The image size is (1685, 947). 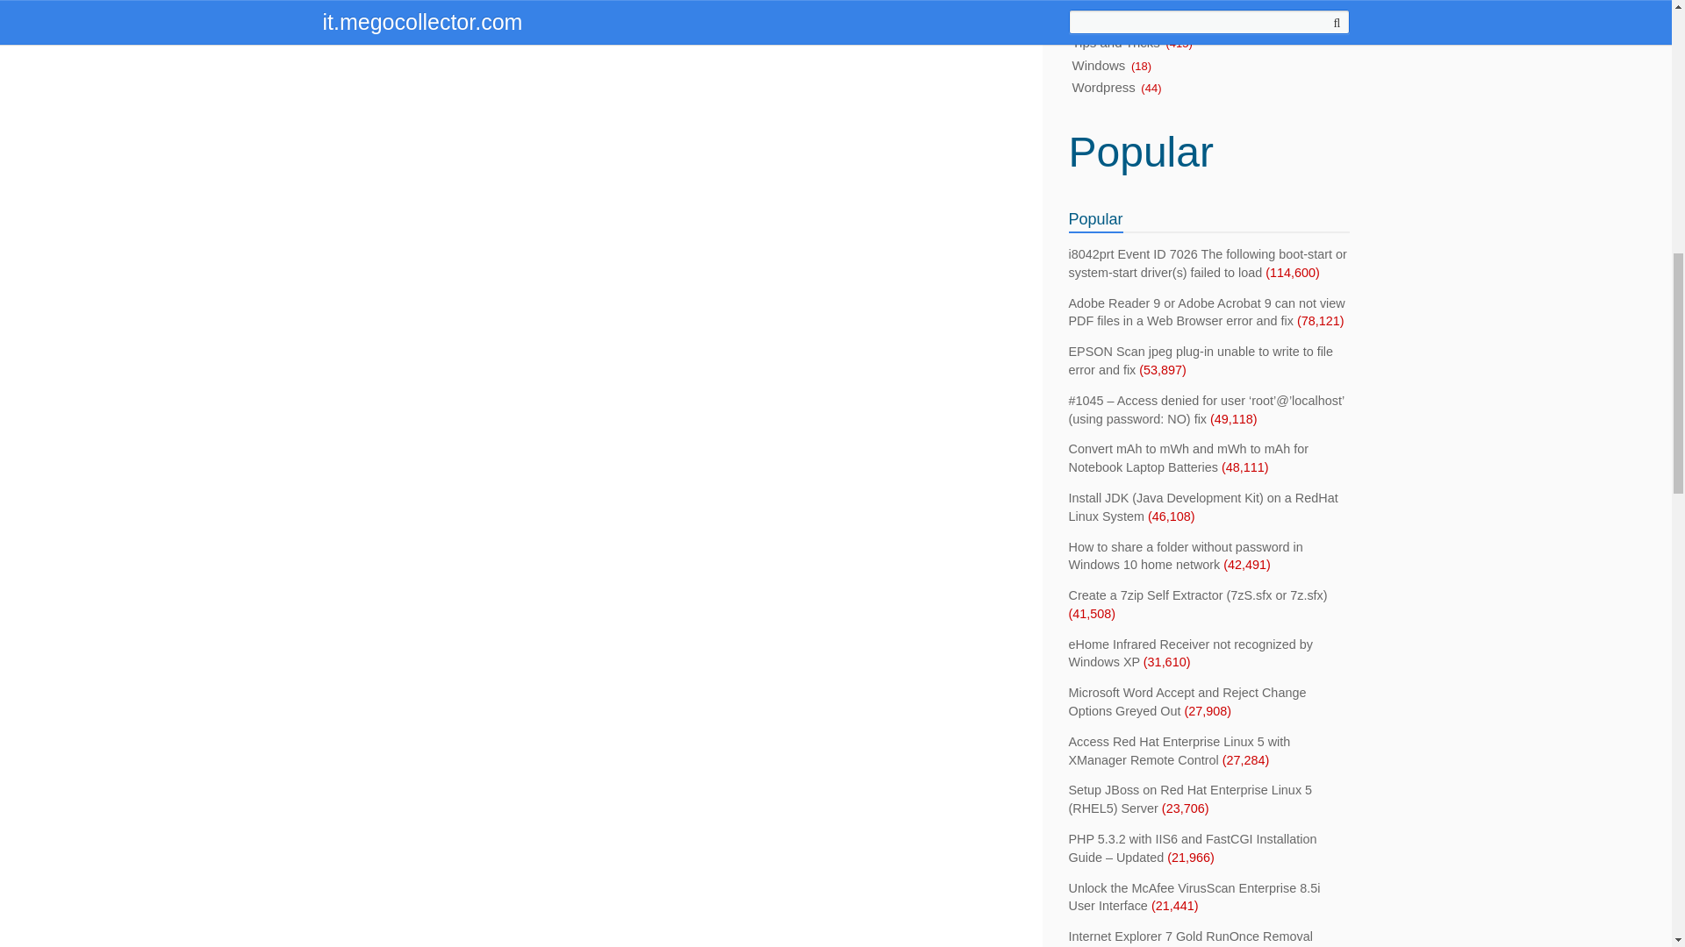 What do you see at coordinates (1099, 66) in the screenshot?
I see `Windows` at bounding box center [1099, 66].